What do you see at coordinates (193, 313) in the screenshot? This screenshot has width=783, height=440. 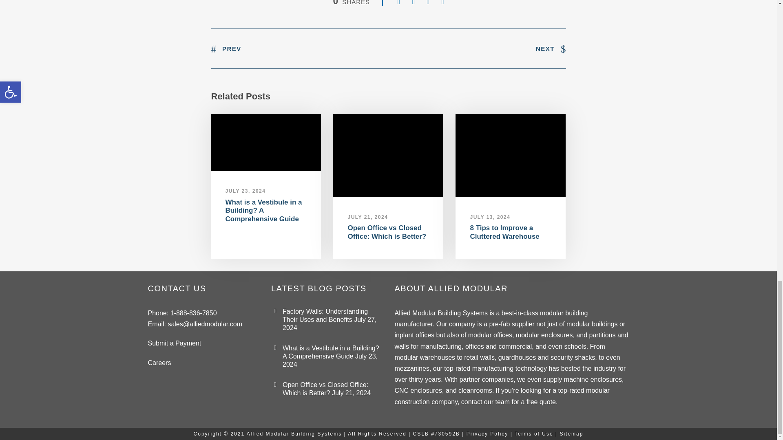 I see `Call Allied Modular` at bounding box center [193, 313].